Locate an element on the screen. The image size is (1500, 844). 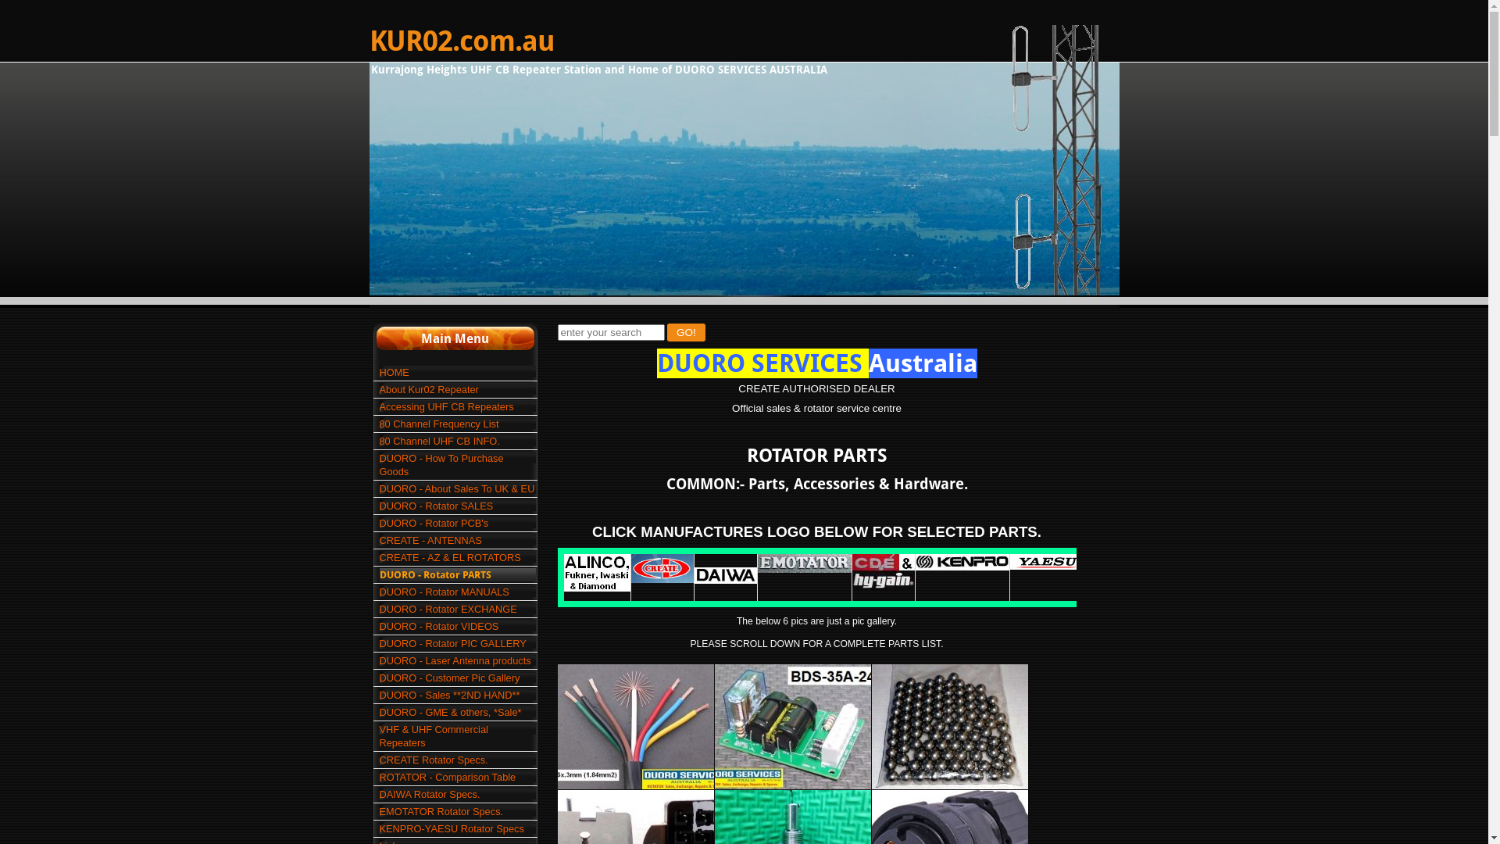
ALINCO ETC Spare Patrs etc is located at coordinates (597, 588).